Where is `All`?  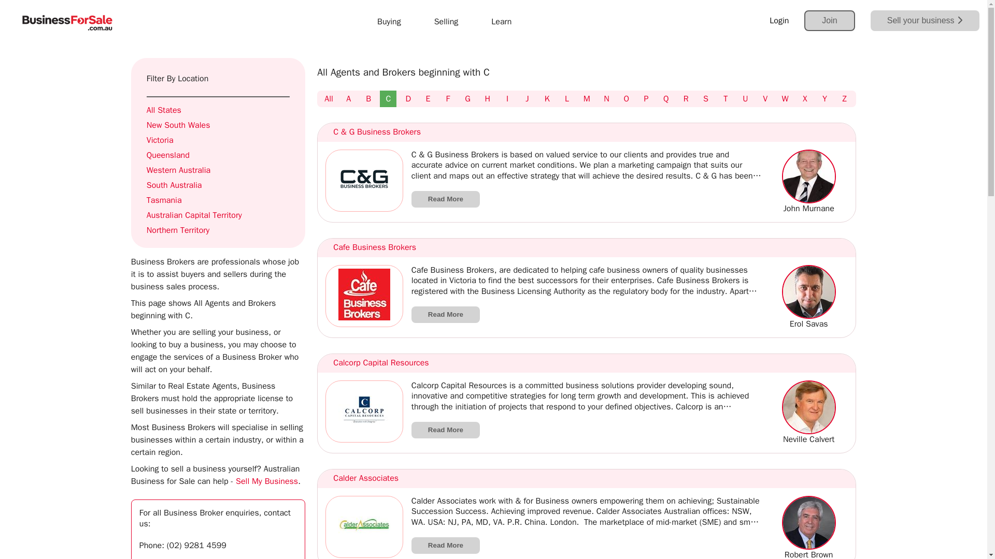 All is located at coordinates (329, 98).